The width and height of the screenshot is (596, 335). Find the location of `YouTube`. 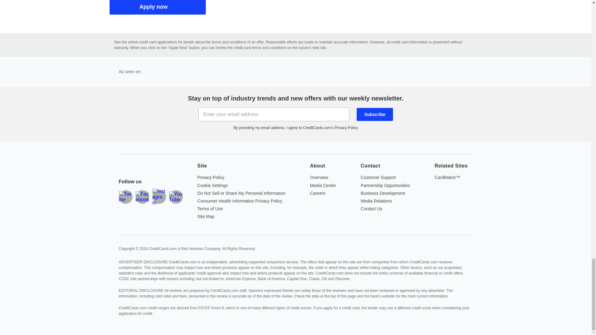

YouTube is located at coordinates (175, 197).